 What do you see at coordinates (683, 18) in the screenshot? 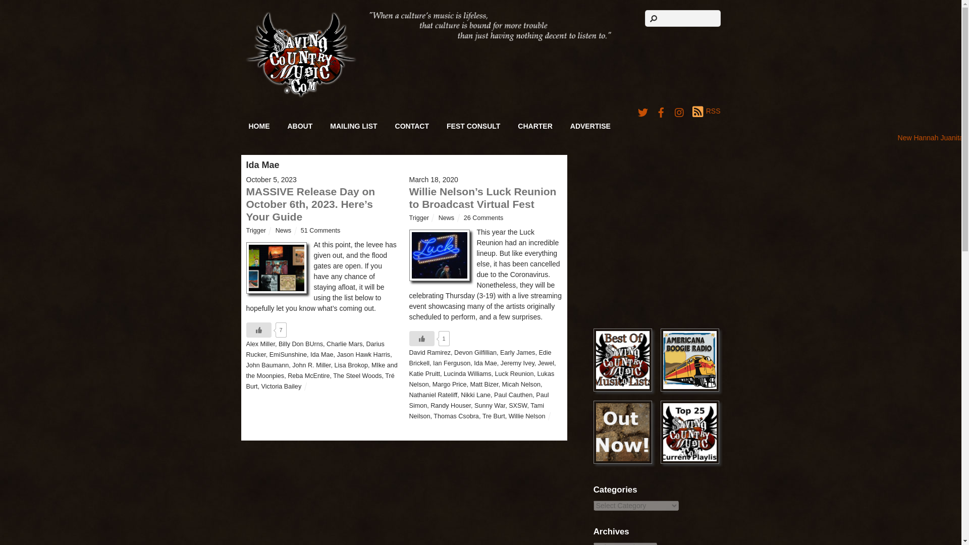
I see `Search` at bounding box center [683, 18].